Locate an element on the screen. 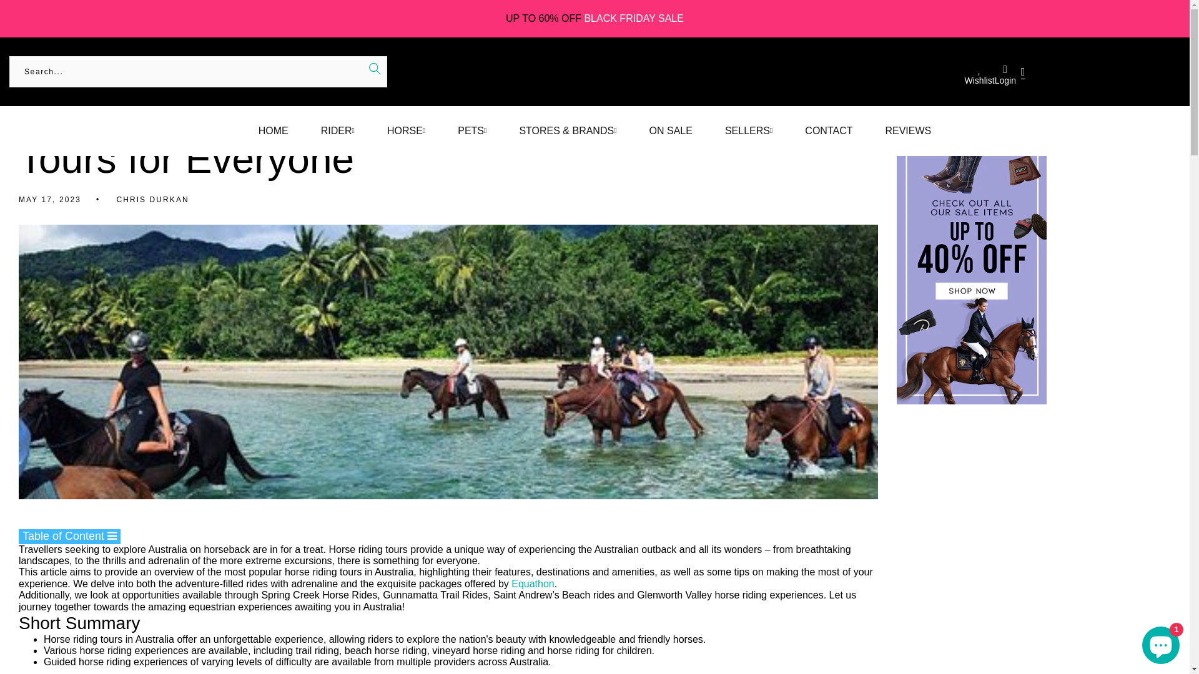  REVIEWS is located at coordinates (908, 131).